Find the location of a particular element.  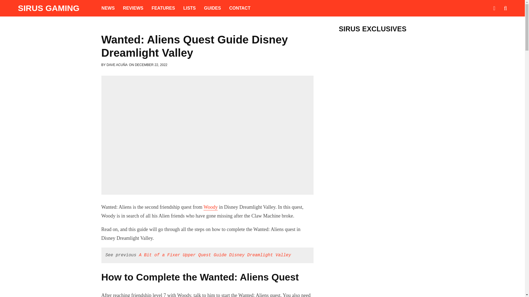

SIRUS GAMING is located at coordinates (48, 8).